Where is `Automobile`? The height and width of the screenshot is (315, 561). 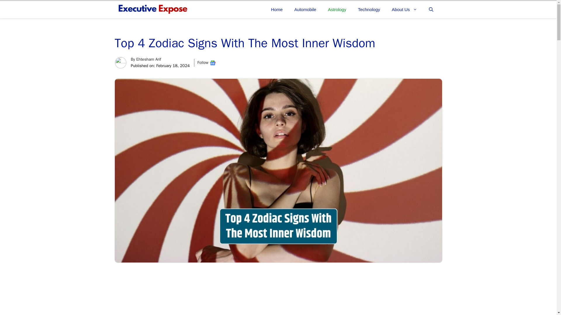
Automobile is located at coordinates (305, 9).